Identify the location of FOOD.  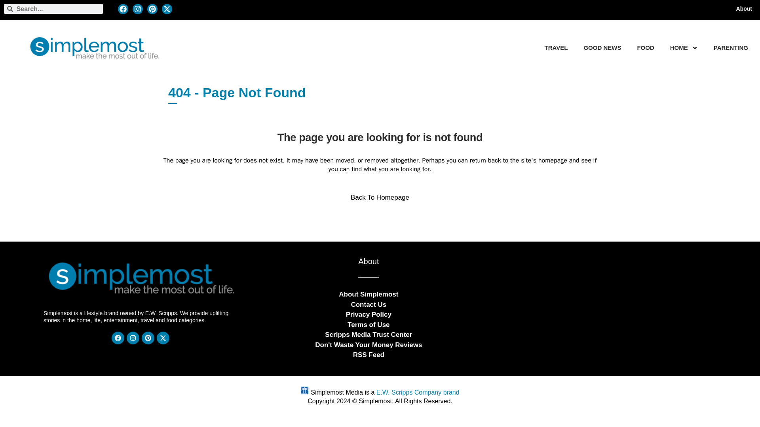
(645, 47).